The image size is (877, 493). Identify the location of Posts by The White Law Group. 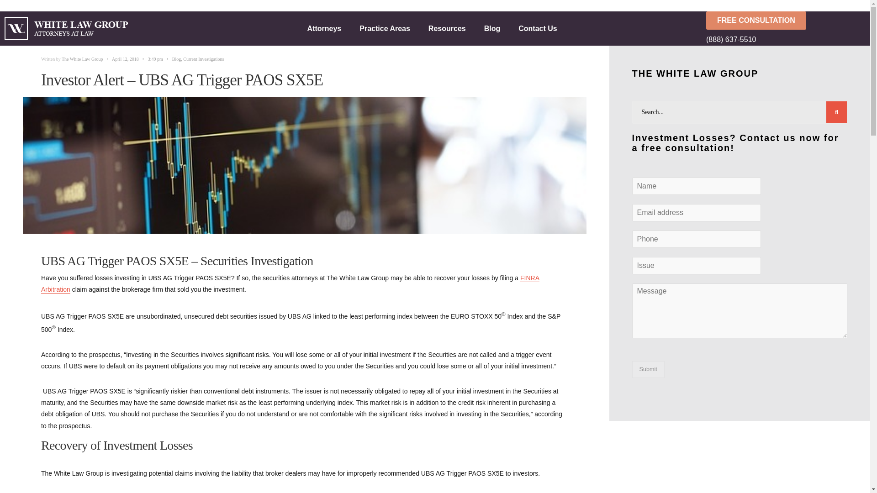
(82, 59).